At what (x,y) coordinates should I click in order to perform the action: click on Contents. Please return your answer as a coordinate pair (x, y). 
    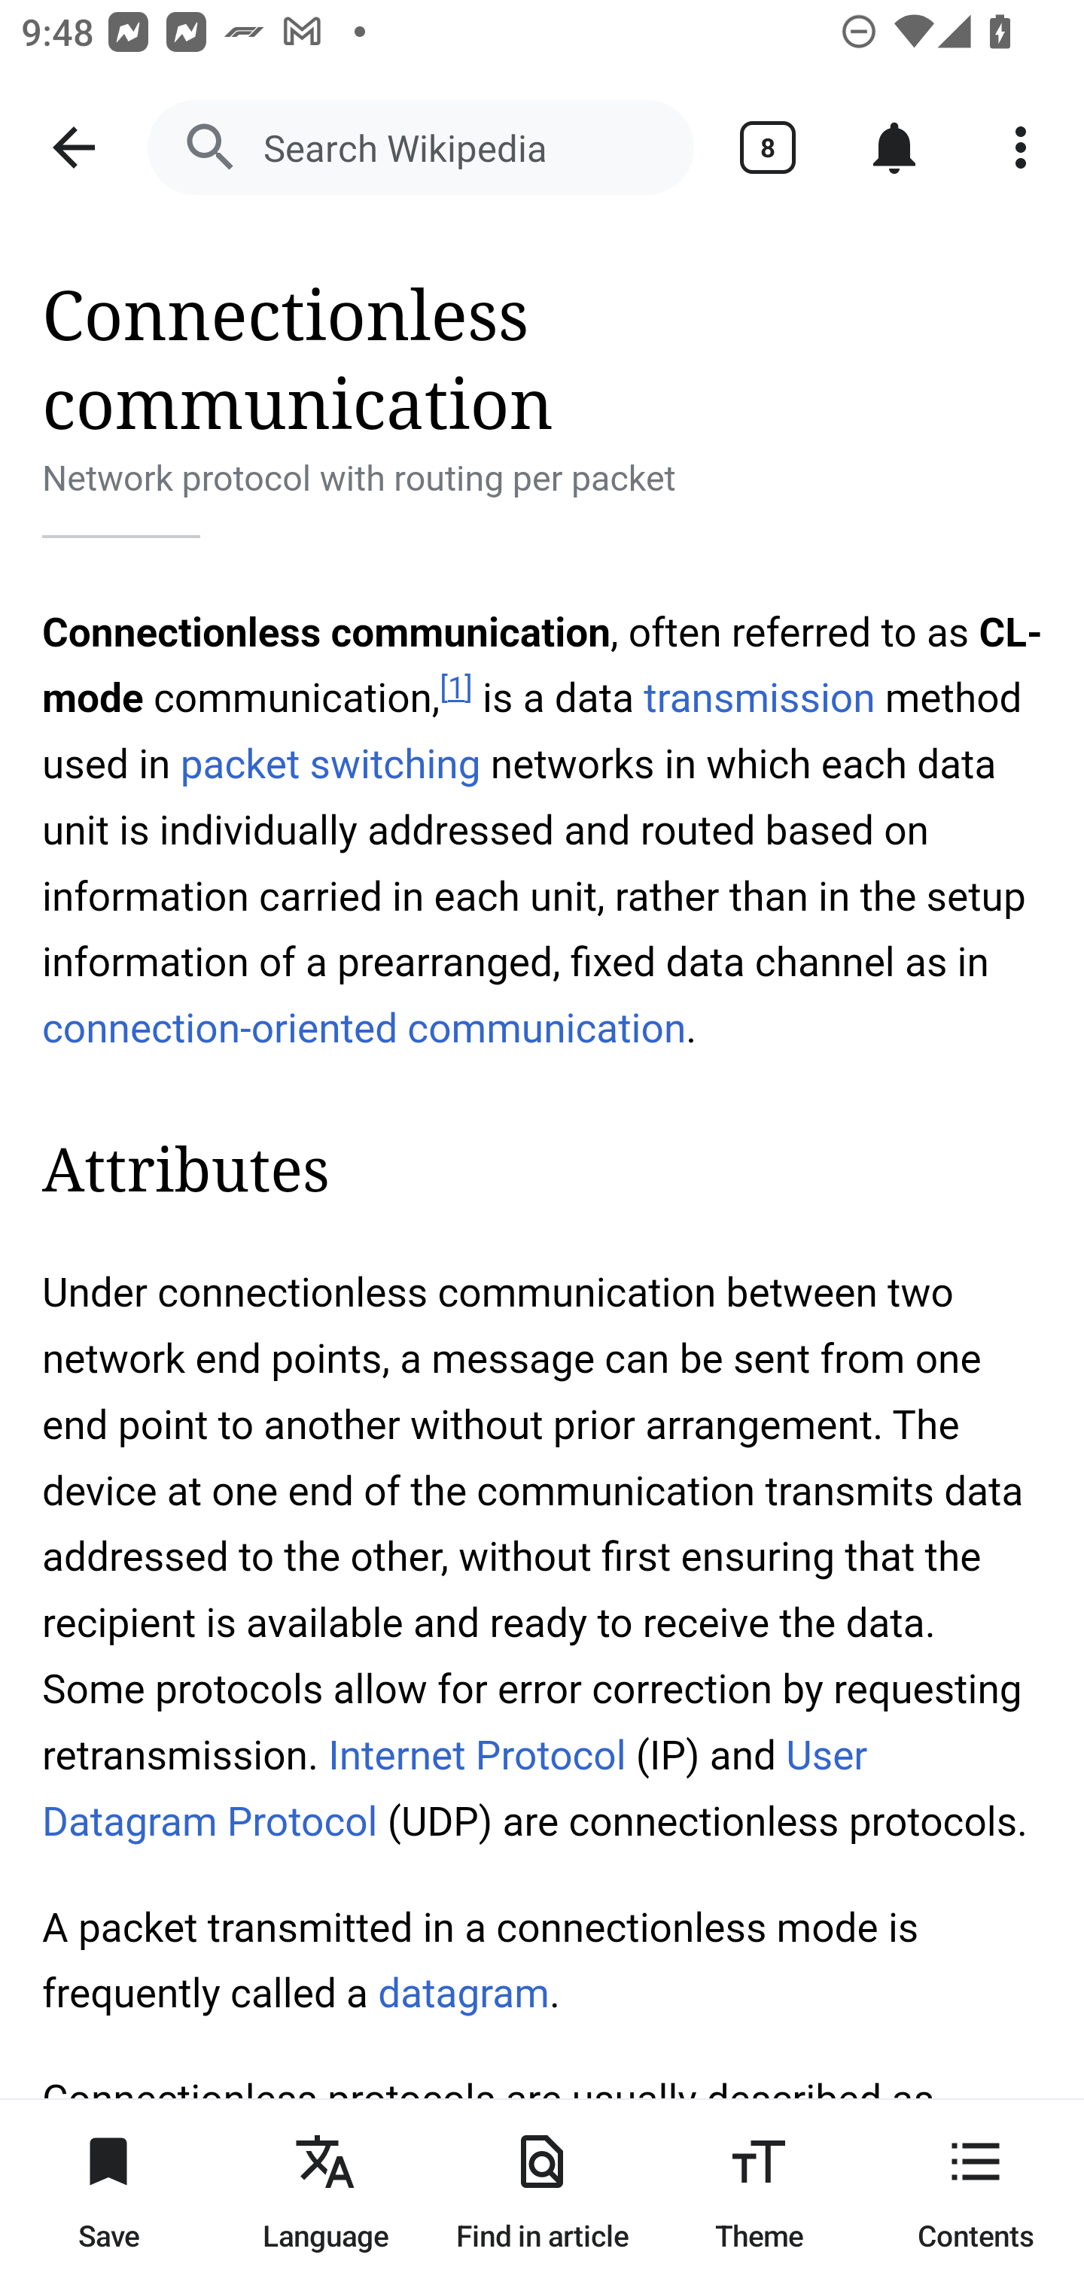
    Looking at the image, I should click on (976, 2193).